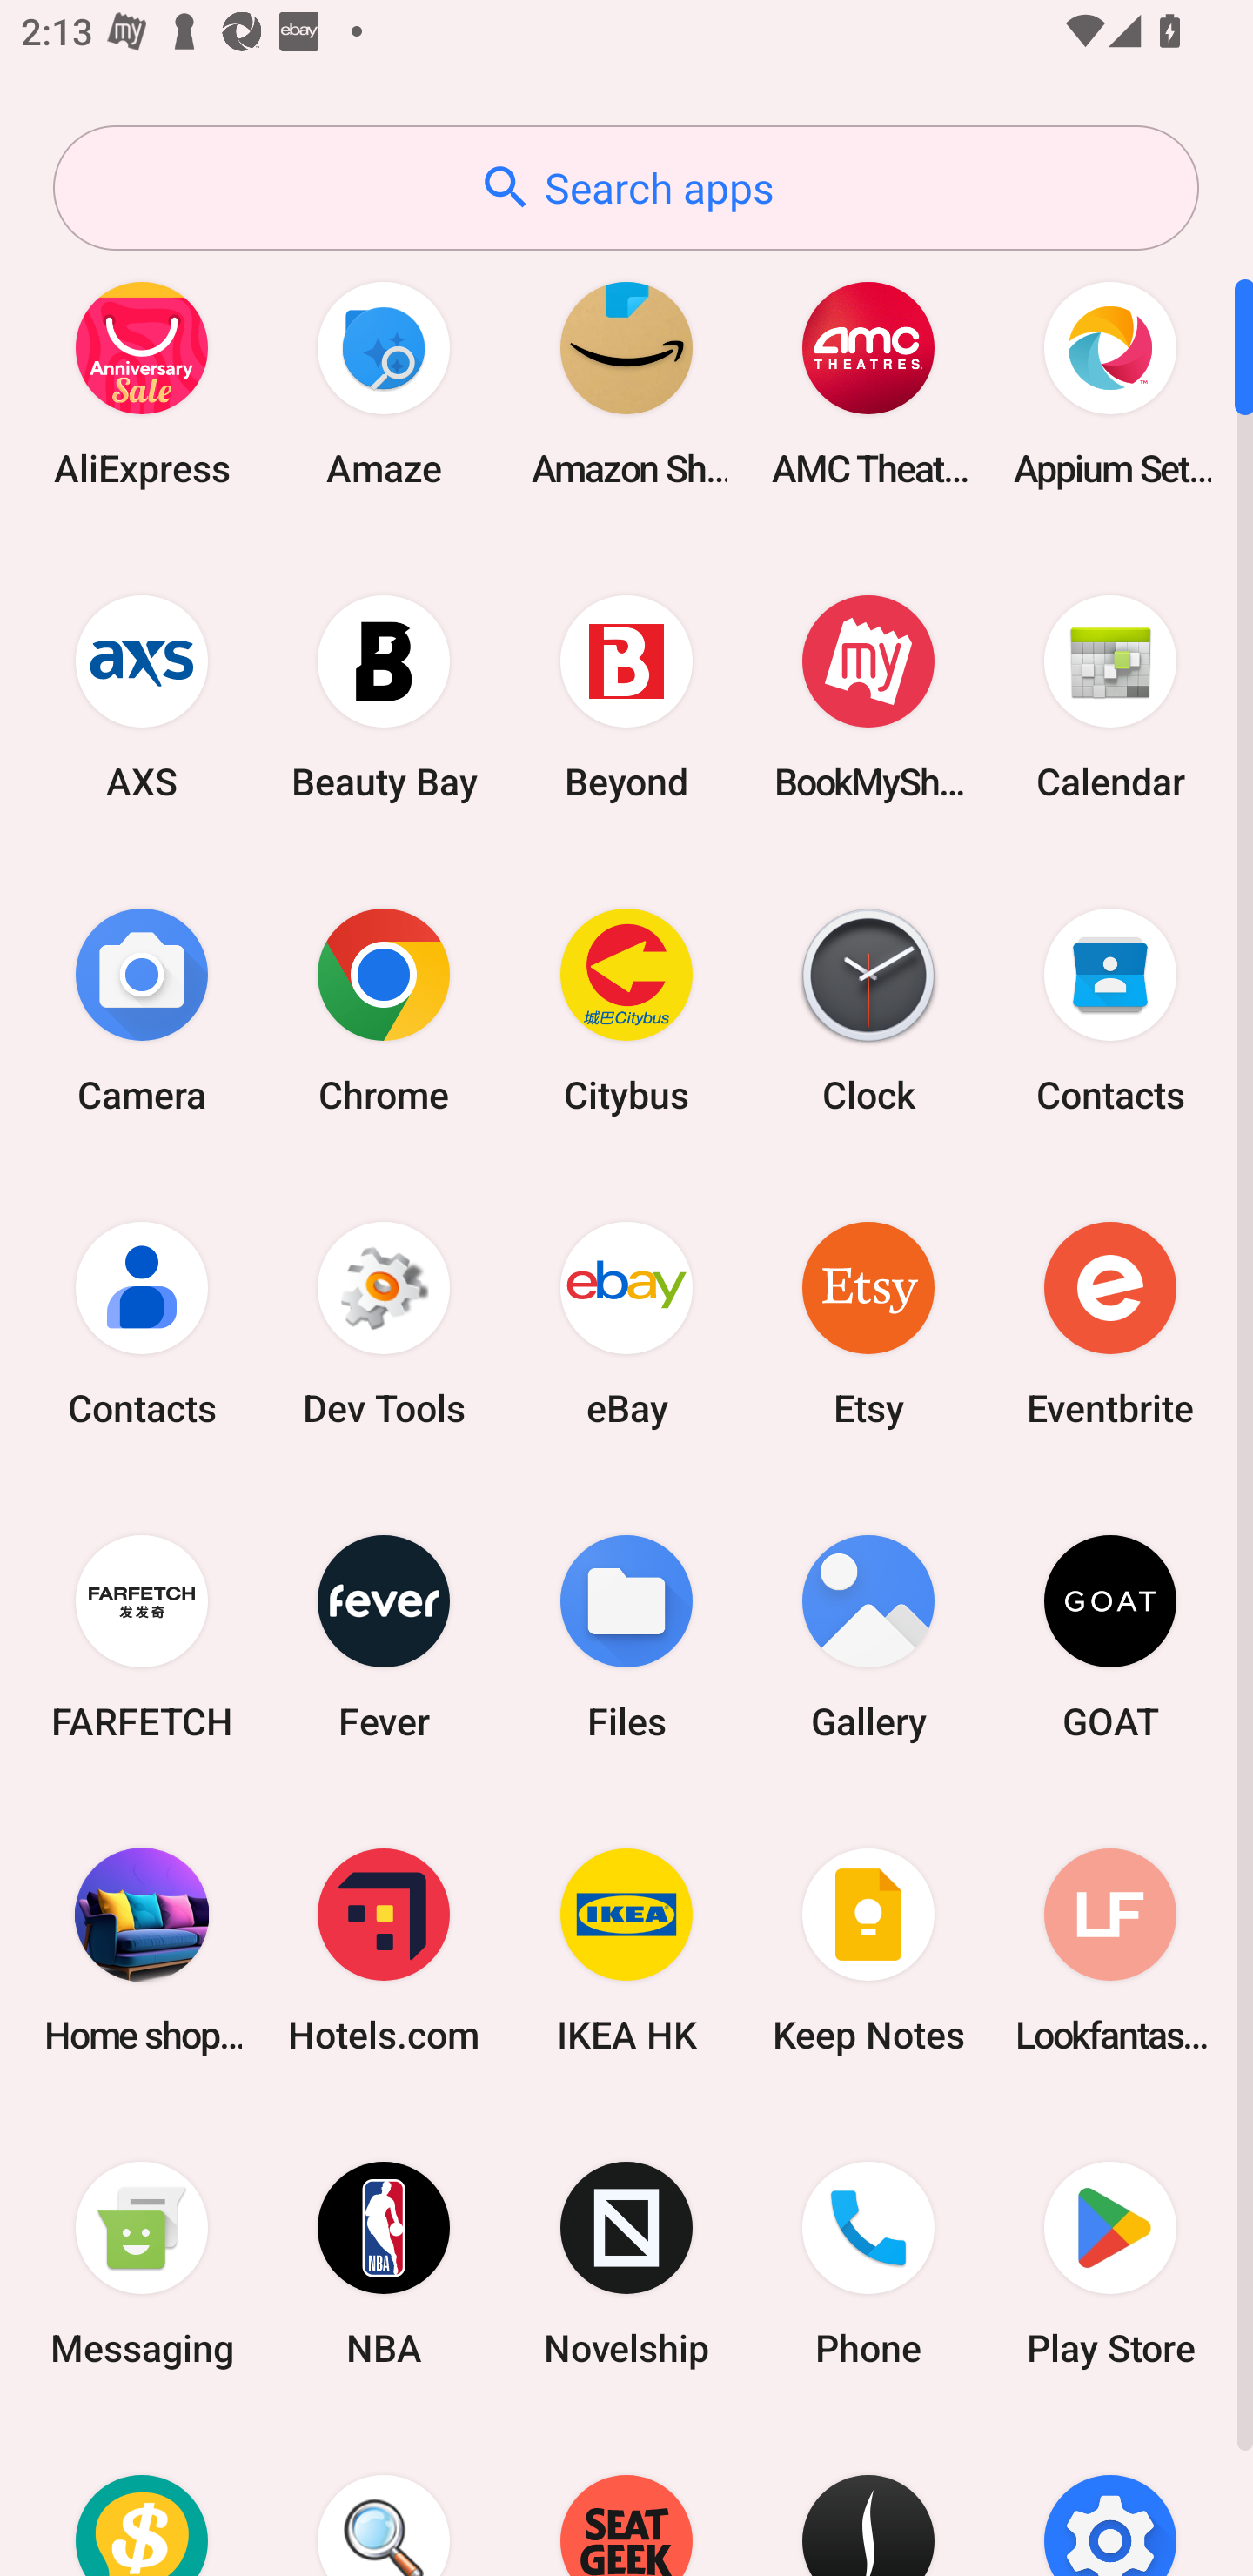 The width and height of the screenshot is (1253, 2576). What do you see at coordinates (384, 1010) in the screenshot?
I see `Chrome` at bounding box center [384, 1010].